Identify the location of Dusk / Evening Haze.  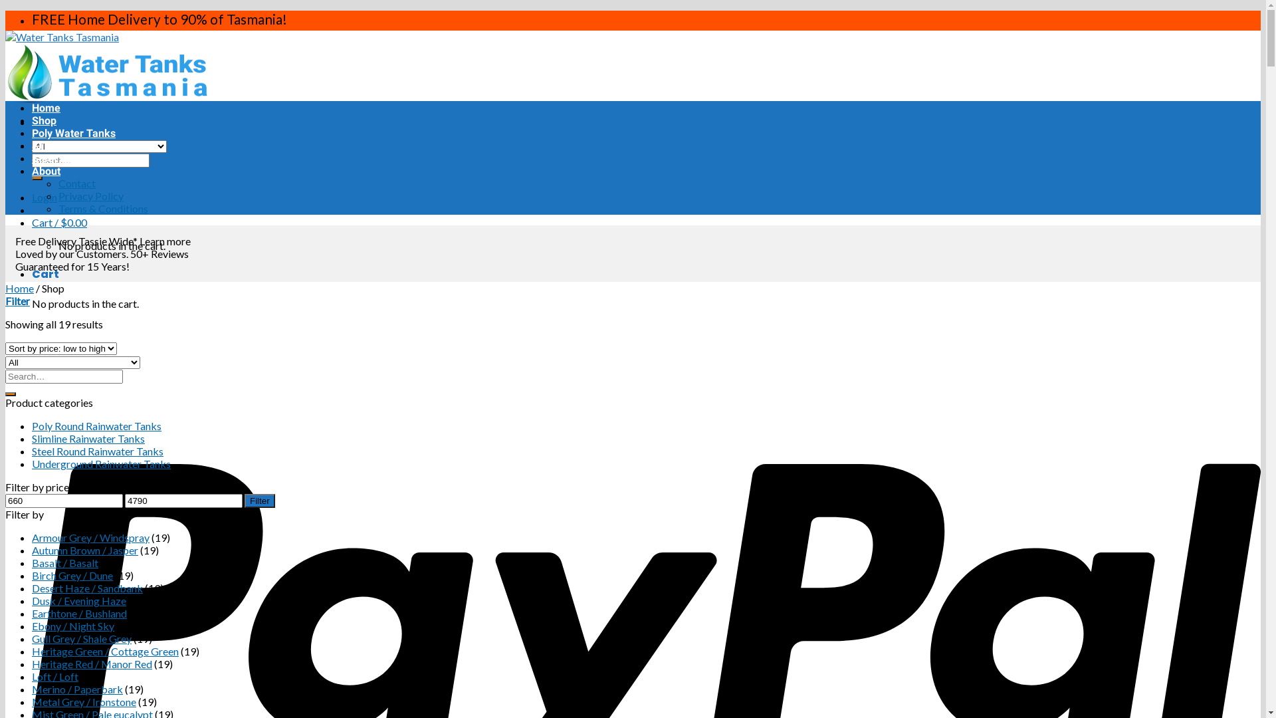
(79, 600).